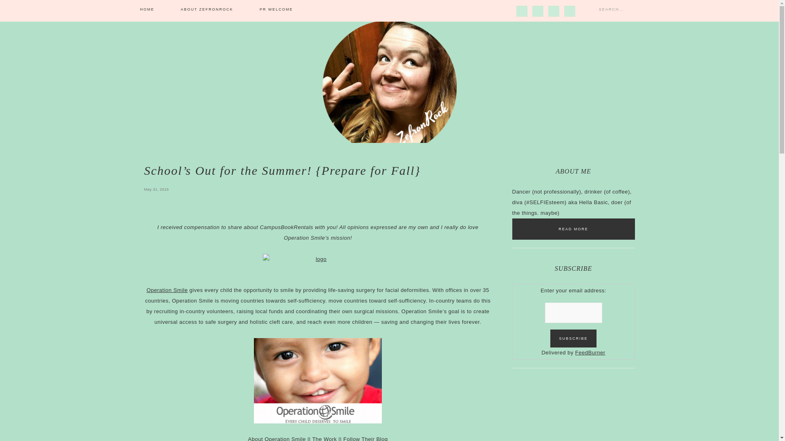 This screenshot has width=785, height=441. I want to click on The Work, so click(325, 439).